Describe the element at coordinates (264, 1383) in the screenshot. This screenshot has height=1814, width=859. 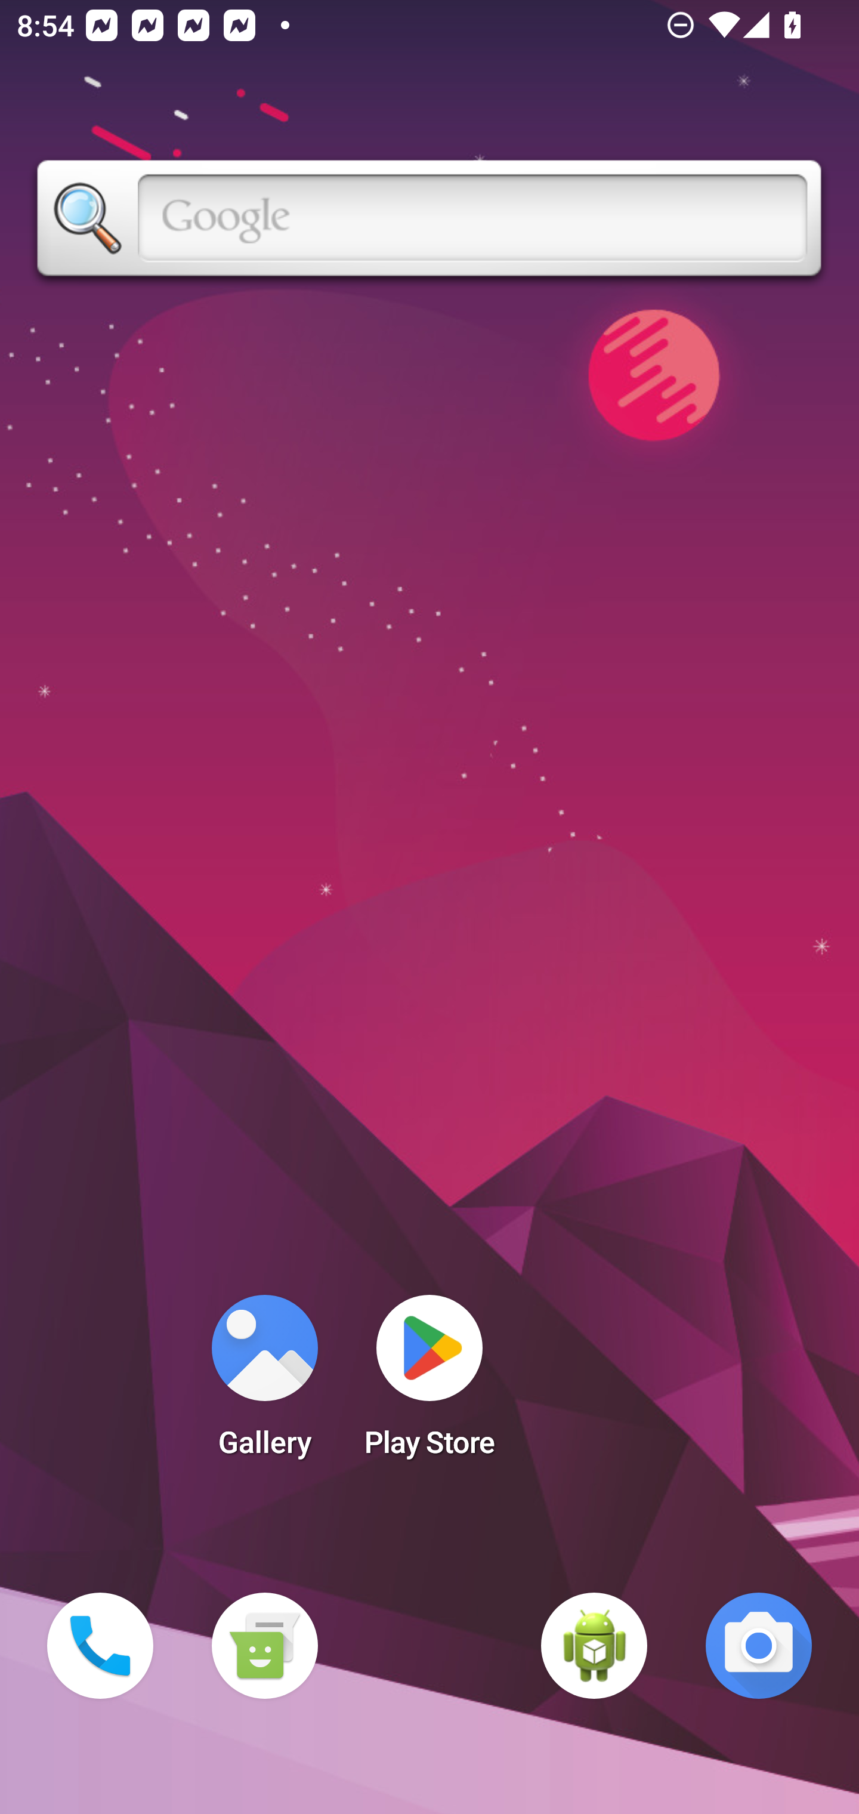
I see `Gallery` at that location.